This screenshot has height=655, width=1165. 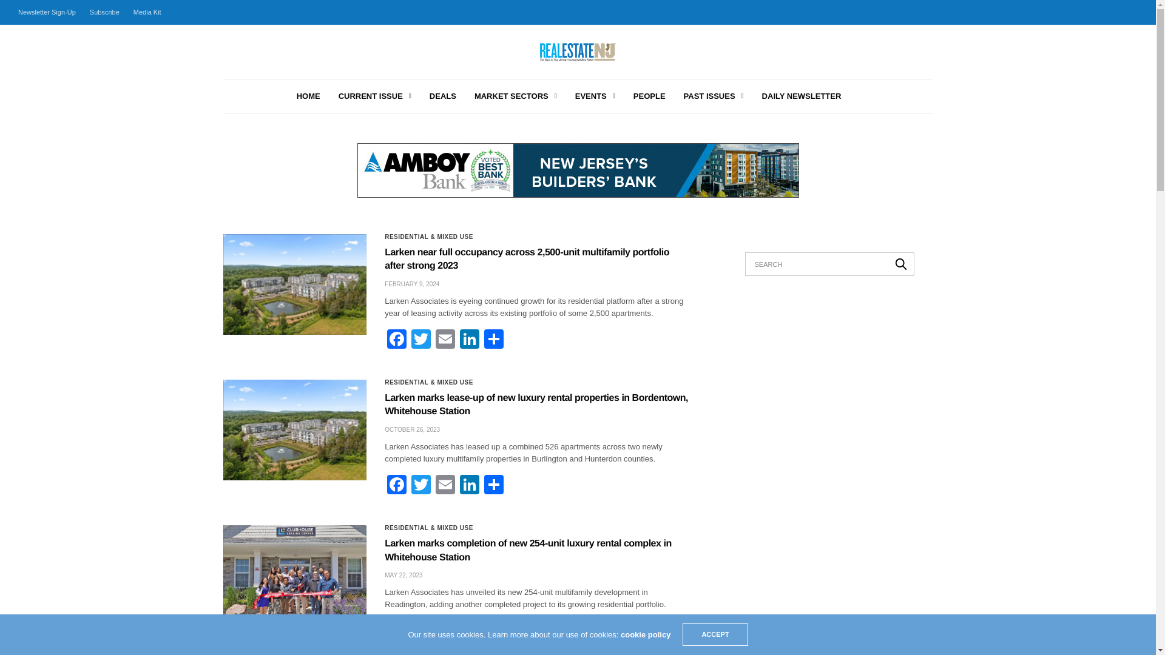 What do you see at coordinates (50, 12) in the screenshot?
I see `Newsletter Sign-Up` at bounding box center [50, 12].